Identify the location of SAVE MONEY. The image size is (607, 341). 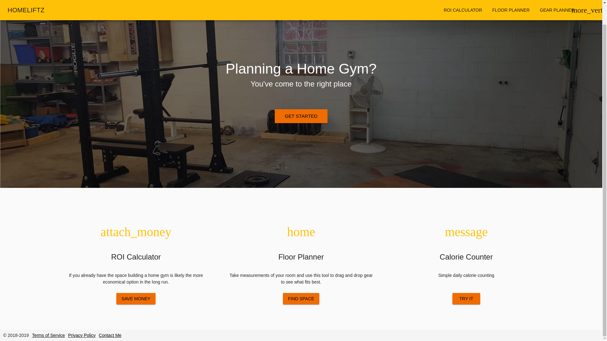
(136, 299).